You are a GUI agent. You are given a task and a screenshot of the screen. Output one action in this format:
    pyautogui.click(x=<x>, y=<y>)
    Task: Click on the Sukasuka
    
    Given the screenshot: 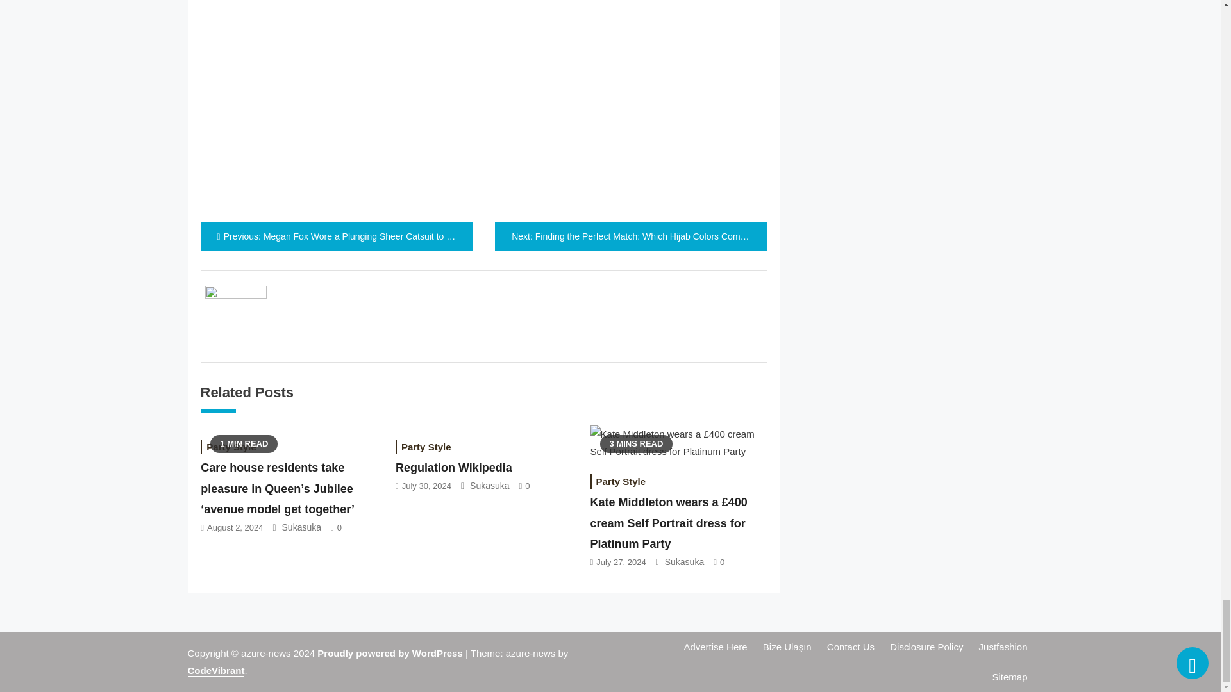 What is the action you would take?
    pyautogui.click(x=490, y=485)
    